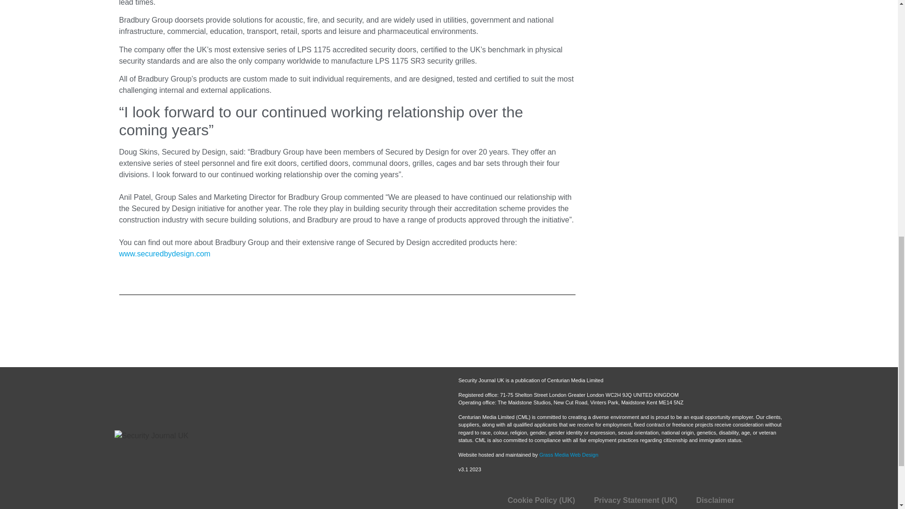  I want to click on Security Journal UK, so click(267, 454).